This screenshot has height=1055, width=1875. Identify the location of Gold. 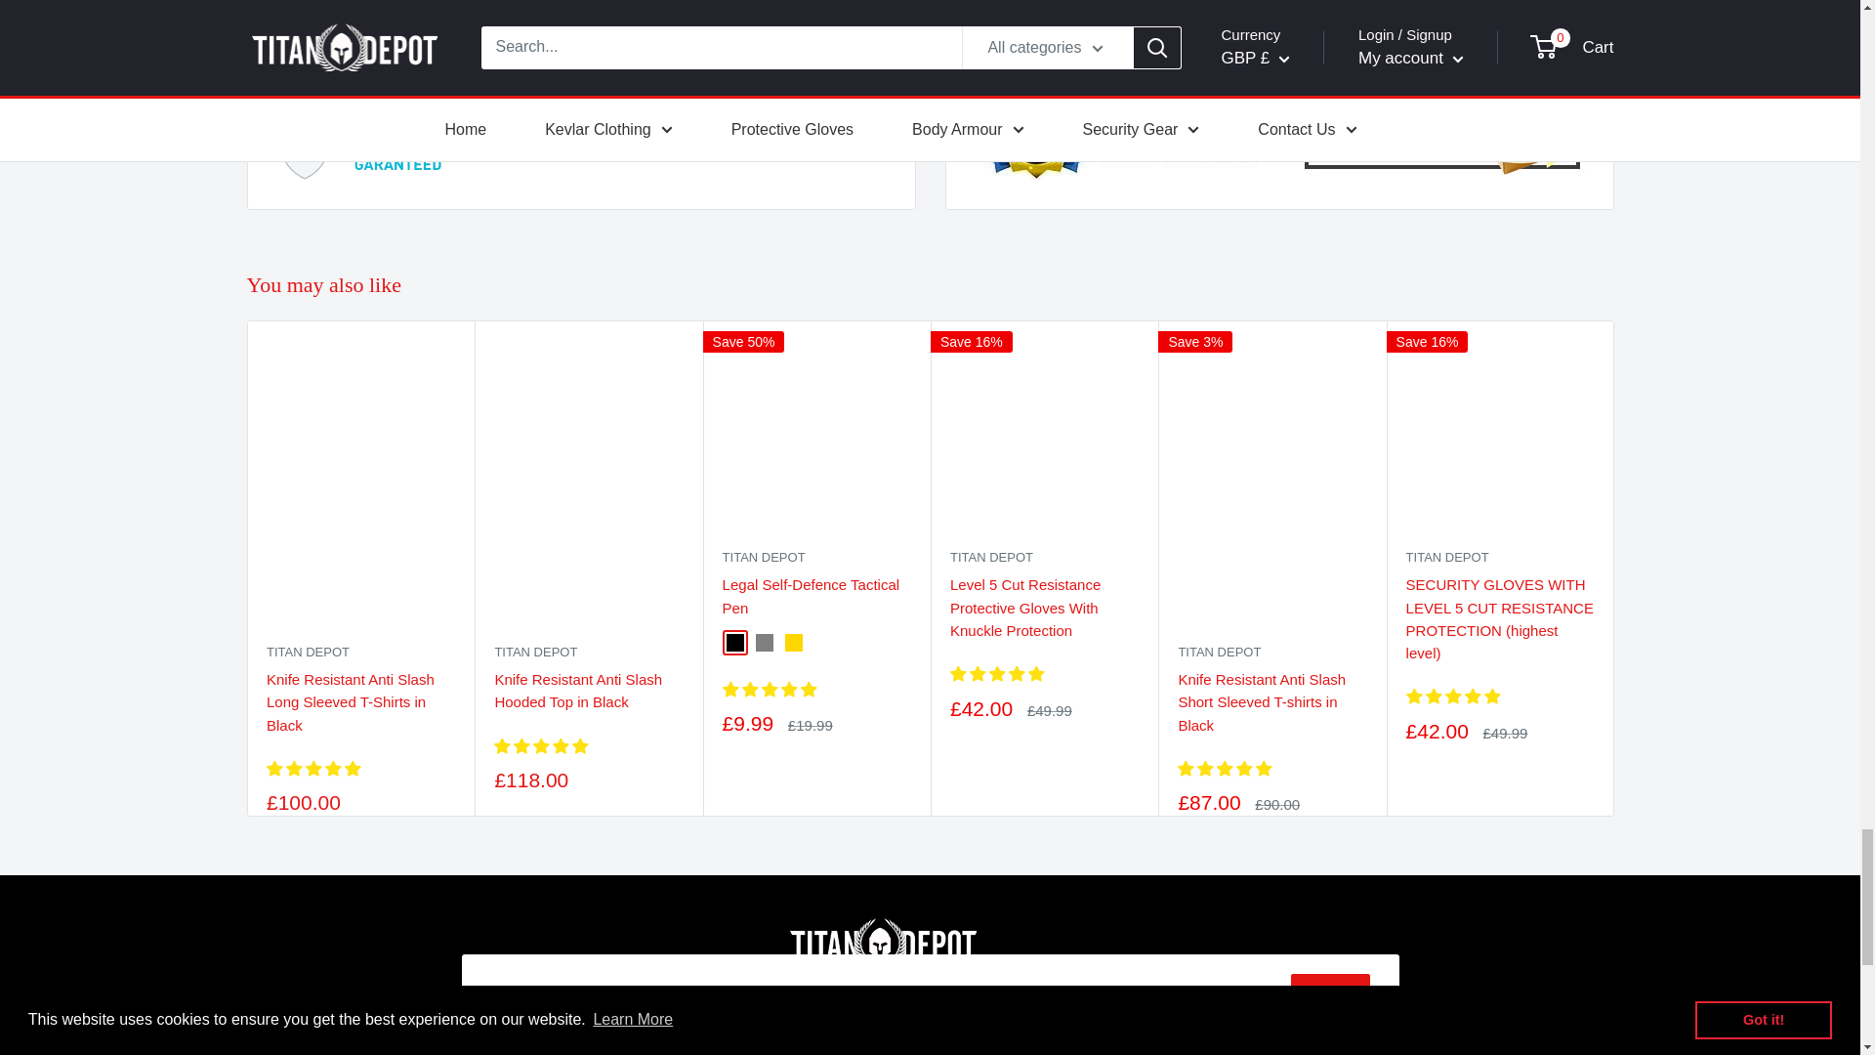
(793, 643).